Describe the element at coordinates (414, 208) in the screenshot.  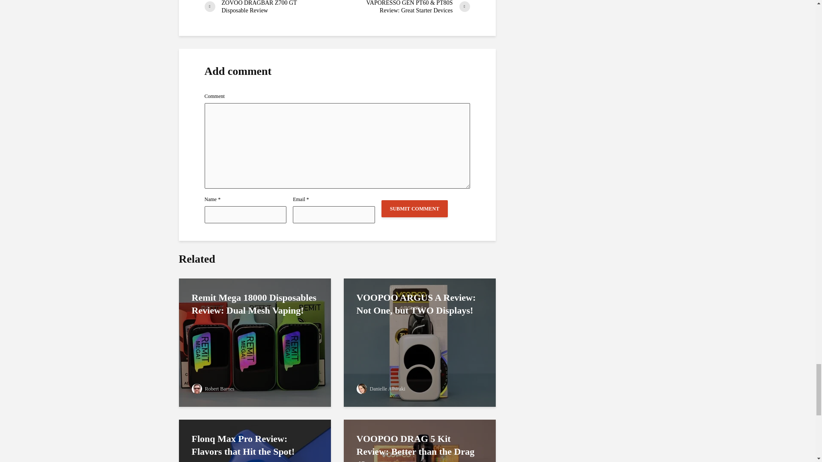
I see `Submit Comment` at that location.